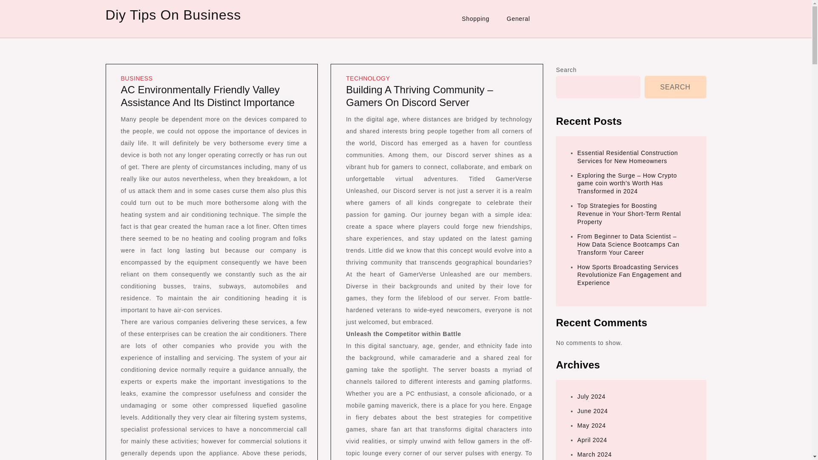  Describe the element at coordinates (518, 19) in the screenshot. I see `General` at that location.